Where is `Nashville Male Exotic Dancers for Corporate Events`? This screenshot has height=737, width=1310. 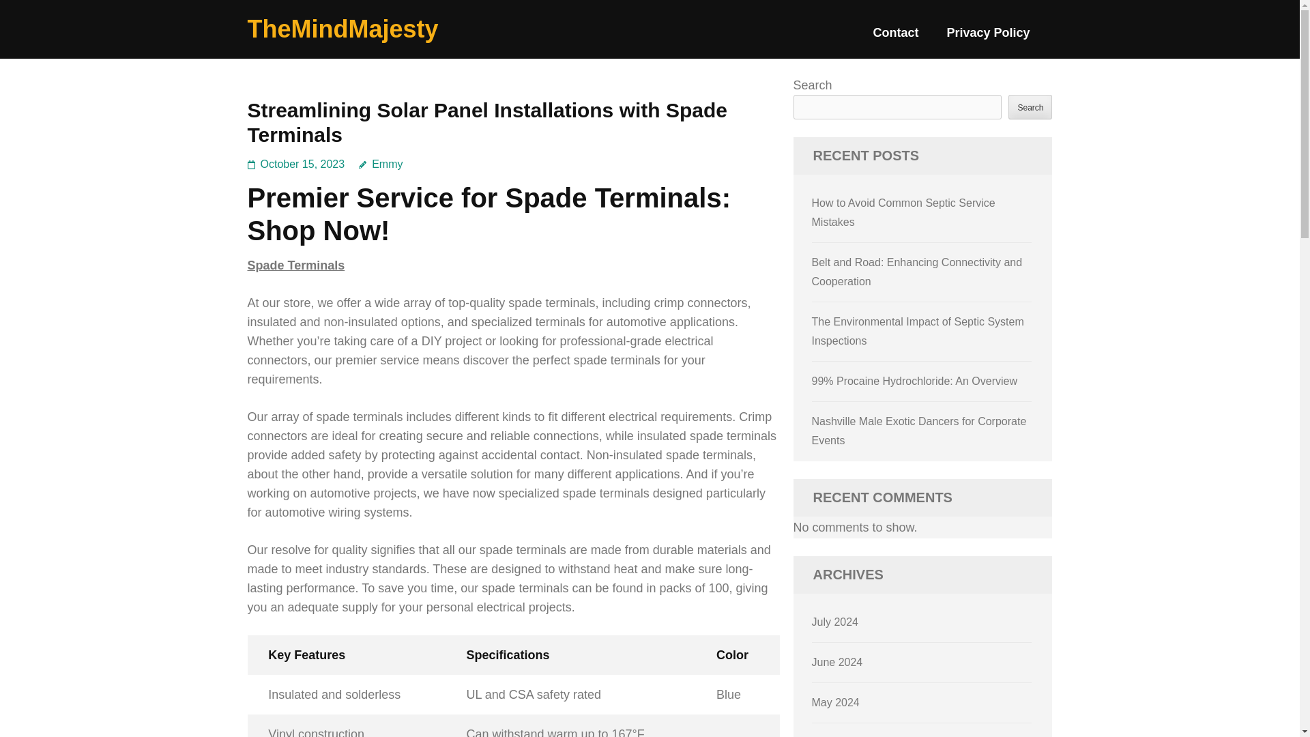
Nashville Male Exotic Dancers for Corporate Events is located at coordinates (920, 431).